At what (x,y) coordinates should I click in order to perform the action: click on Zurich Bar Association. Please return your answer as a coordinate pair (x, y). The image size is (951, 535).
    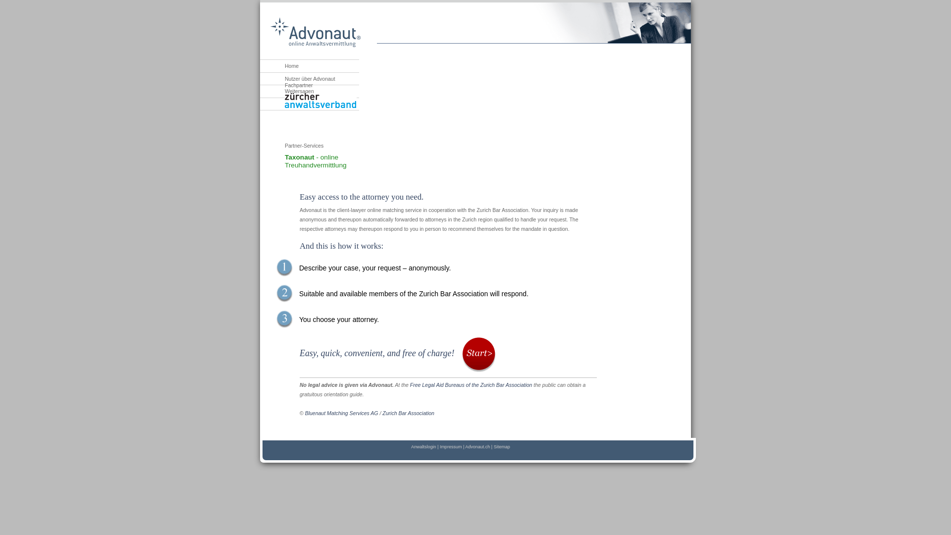
    Looking at the image, I should click on (408, 413).